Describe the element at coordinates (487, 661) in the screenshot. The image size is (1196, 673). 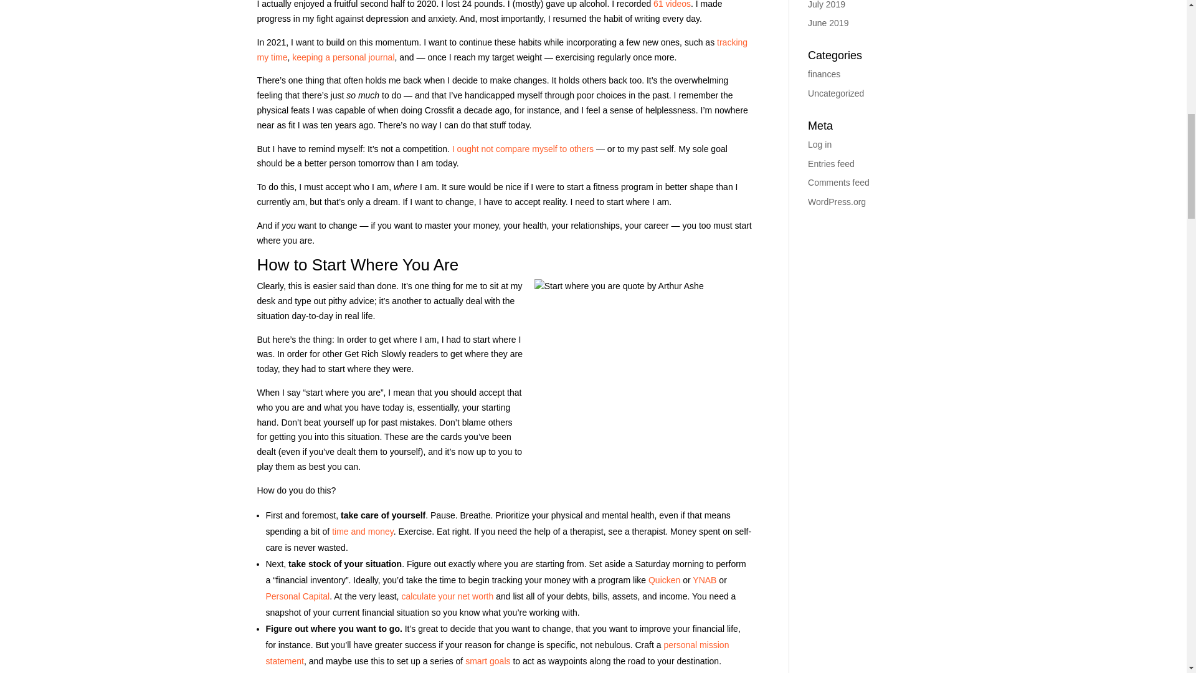
I see `smart goals` at that location.